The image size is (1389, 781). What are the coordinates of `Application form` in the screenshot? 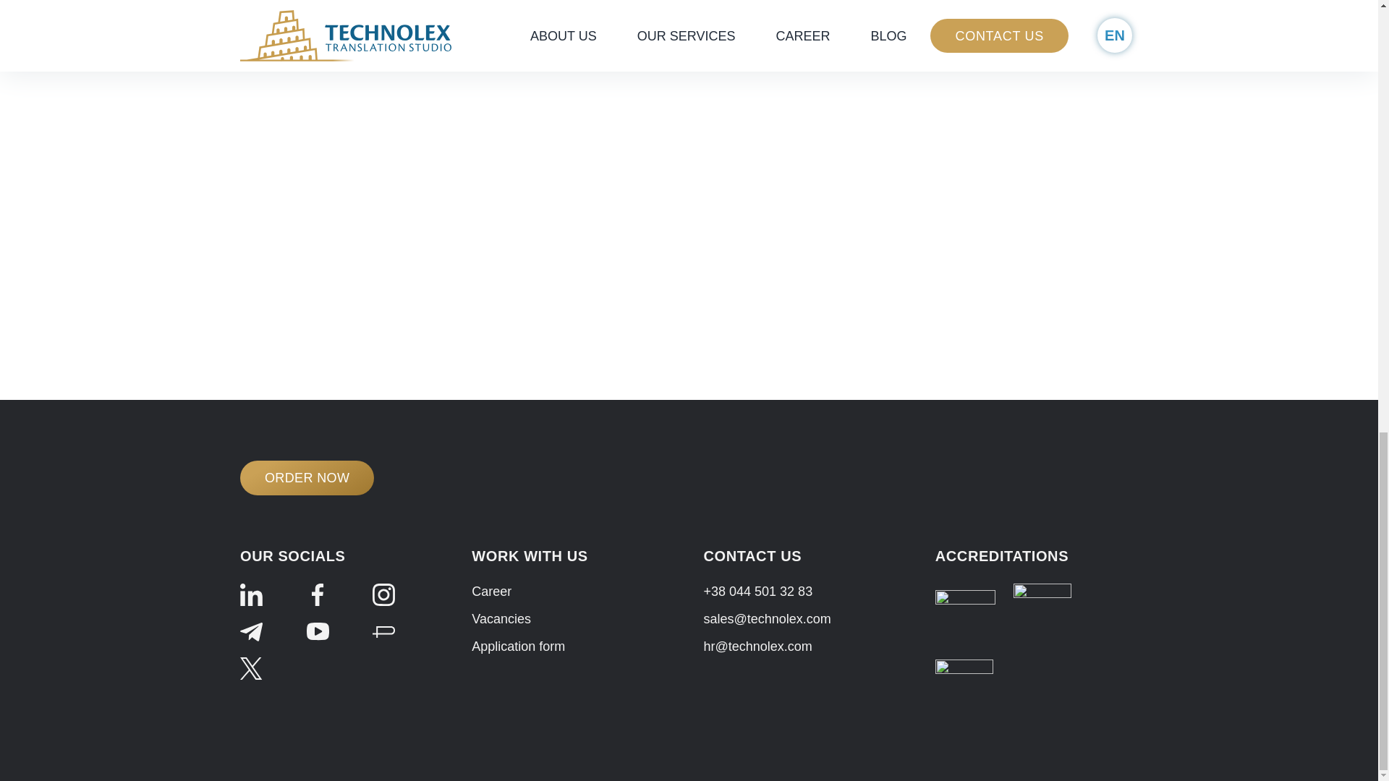 It's located at (518, 646).